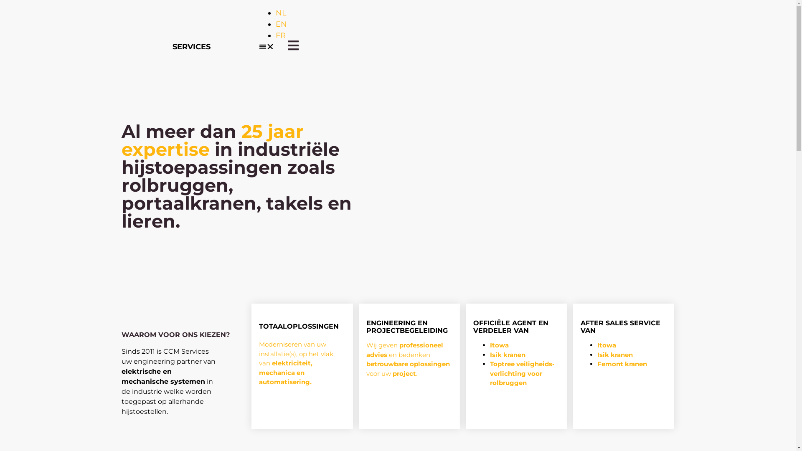 The width and height of the screenshot is (802, 451). What do you see at coordinates (281, 35) in the screenshot?
I see `FR` at bounding box center [281, 35].